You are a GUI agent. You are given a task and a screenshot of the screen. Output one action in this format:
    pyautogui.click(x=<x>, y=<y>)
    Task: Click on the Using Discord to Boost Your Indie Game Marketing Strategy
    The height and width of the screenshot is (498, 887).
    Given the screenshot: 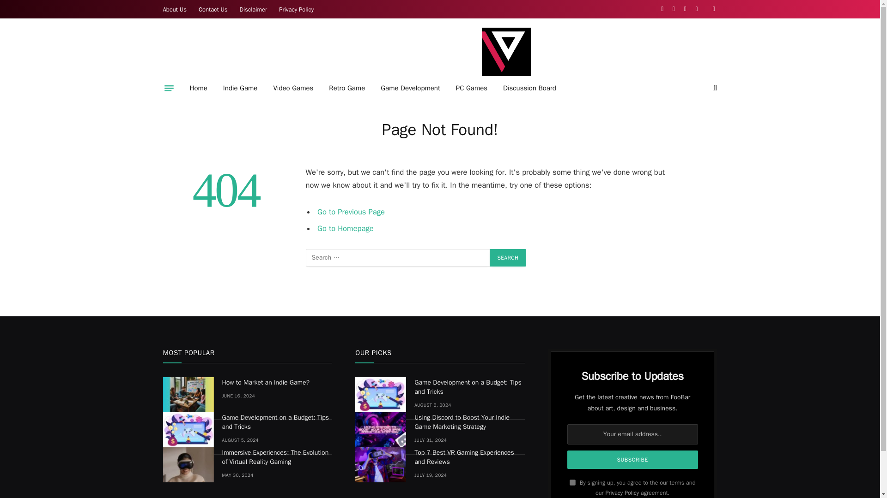 What is the action you would take?
    pyautogui.click(x=381, y=430)
    